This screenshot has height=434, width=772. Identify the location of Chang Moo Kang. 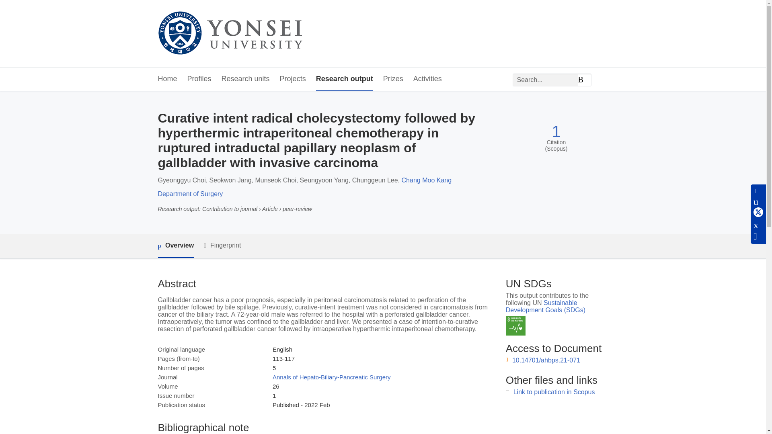
(426, 180).